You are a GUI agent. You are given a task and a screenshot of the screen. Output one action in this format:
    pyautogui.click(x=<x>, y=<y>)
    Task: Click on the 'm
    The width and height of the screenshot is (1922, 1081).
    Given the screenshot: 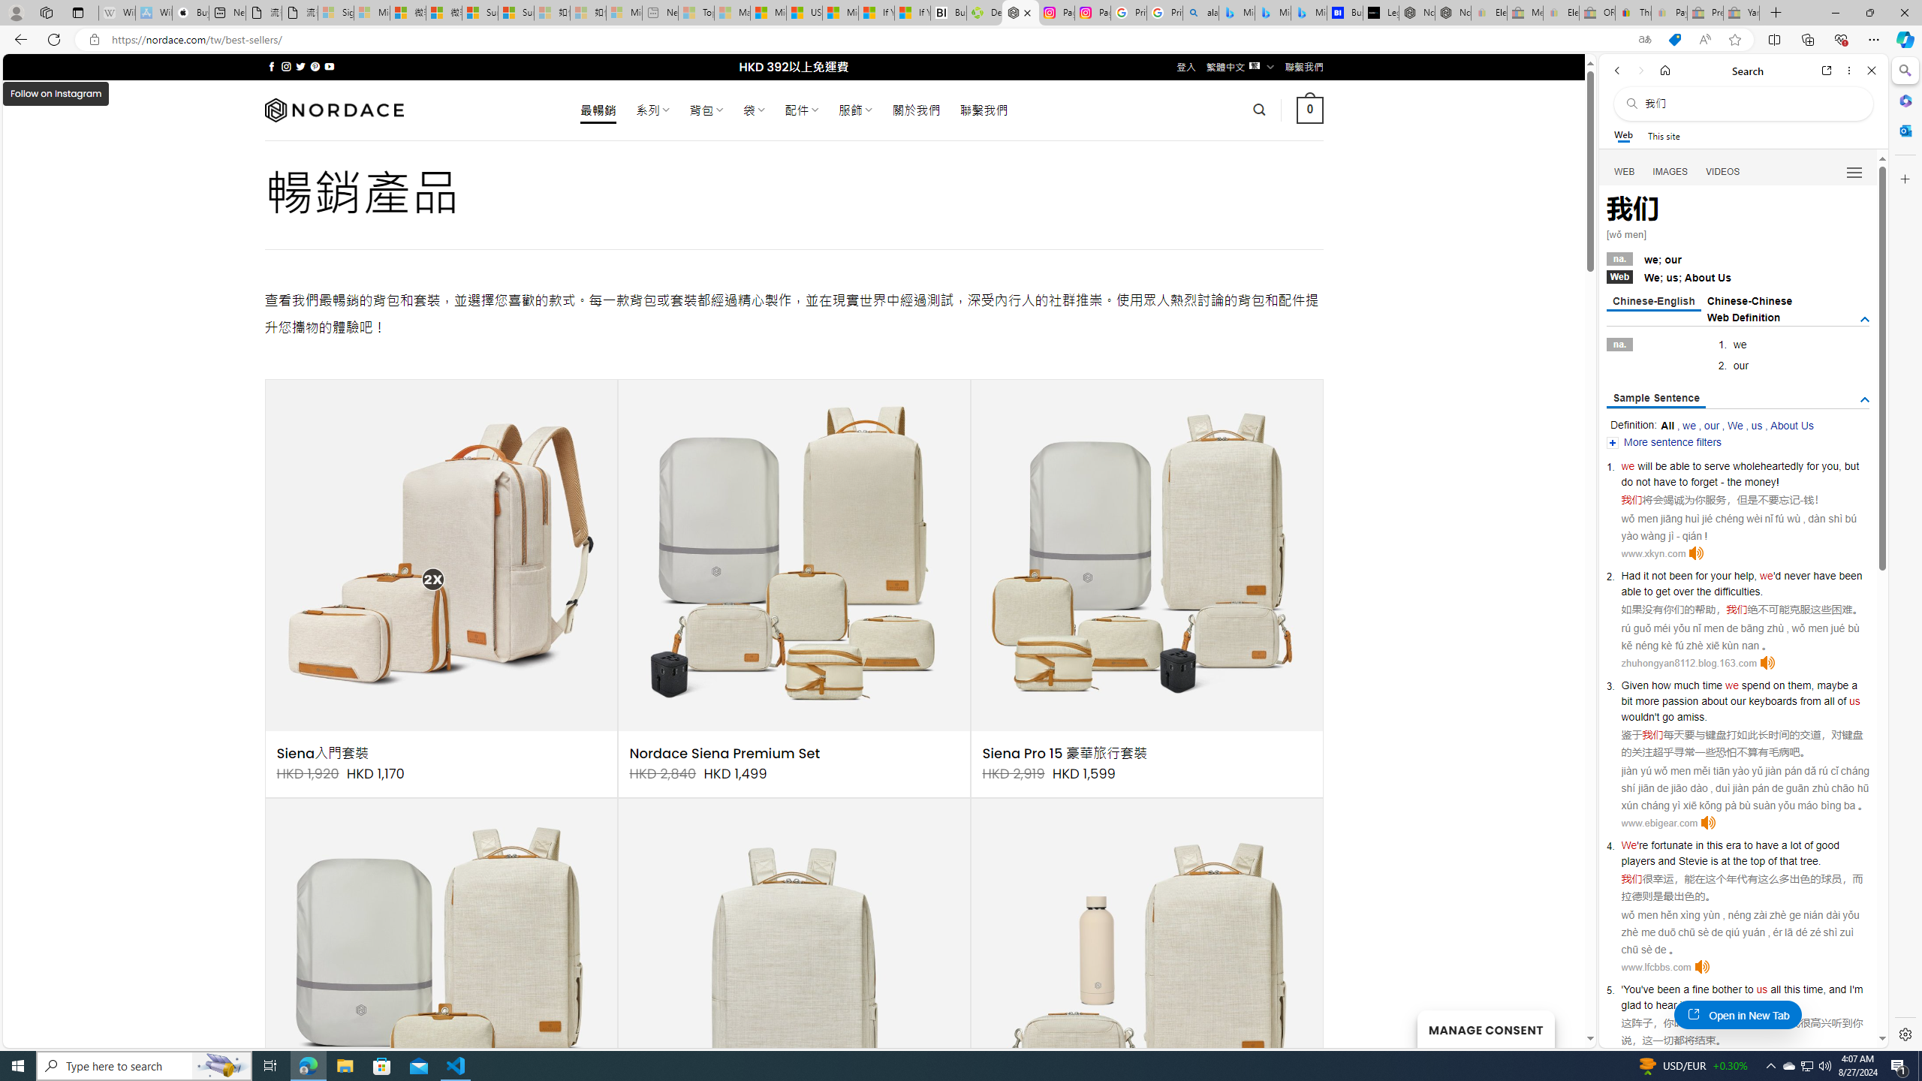 What is the action you would take?
    pyautogui.click(x=1858, y=989)
    